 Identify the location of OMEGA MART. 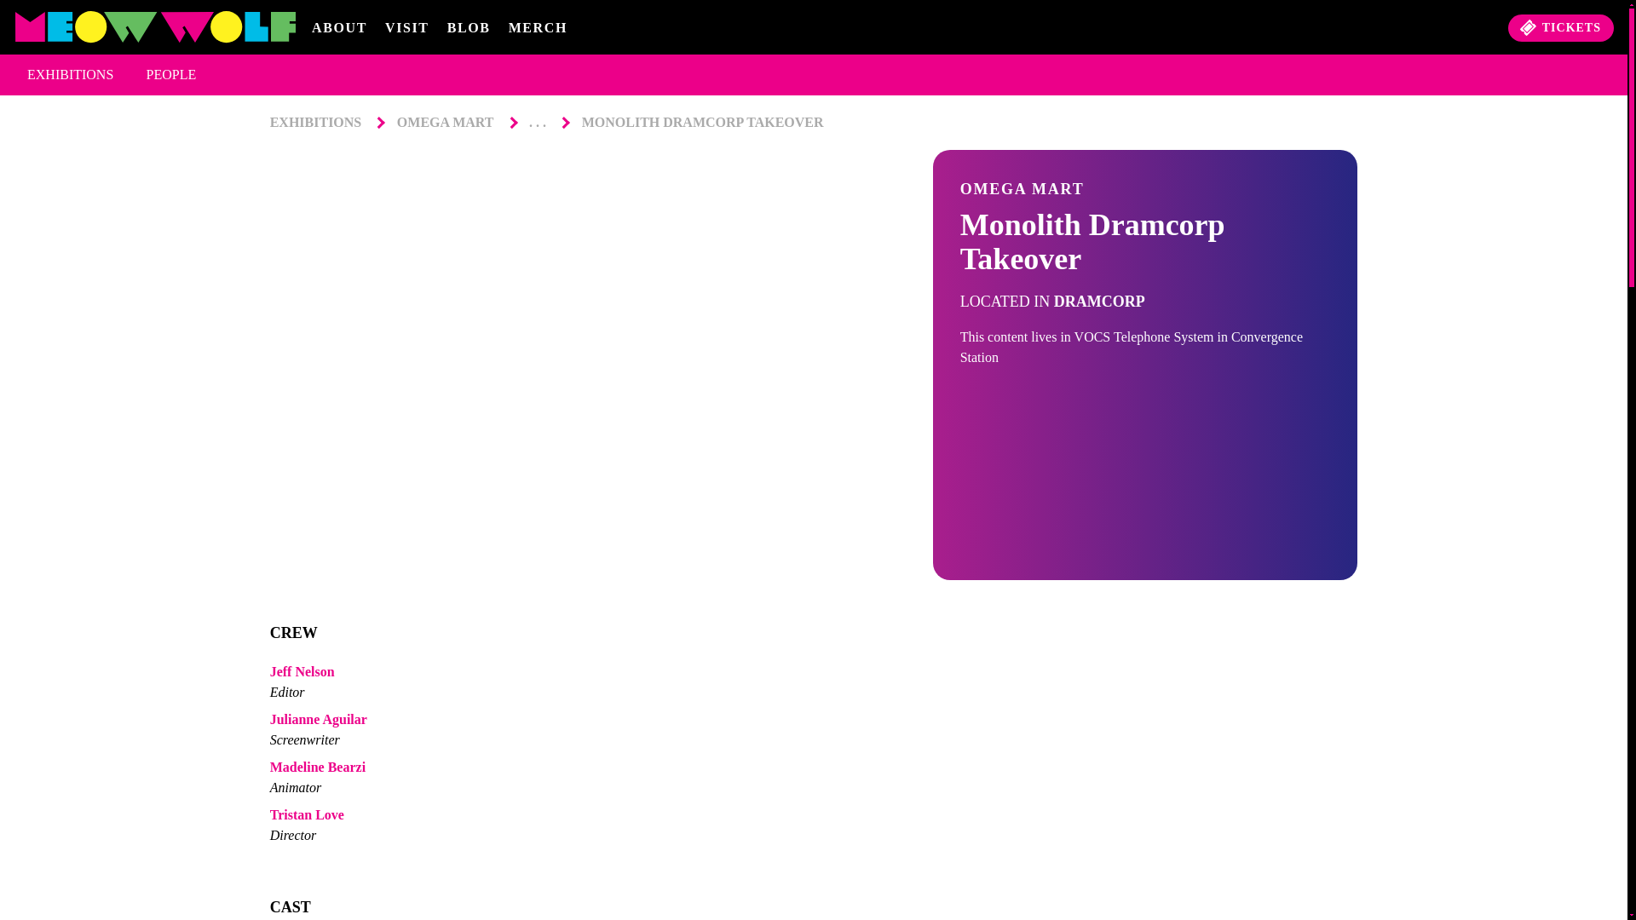
(445, 122).